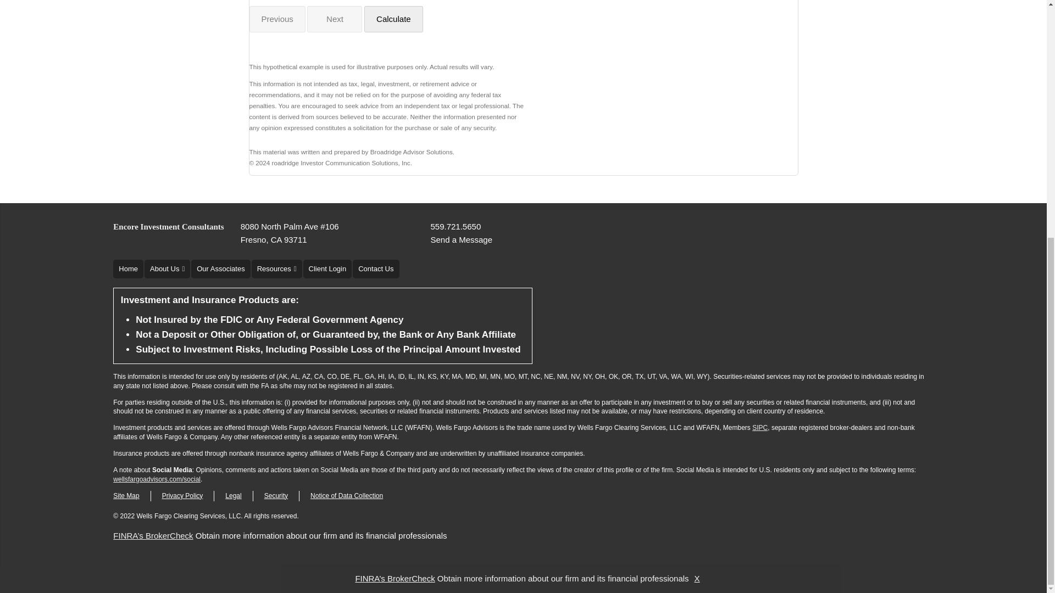 The width and height of the screenshot is (1055, 593). Describe the element at coordinates (168, 226) in the screenshot. I see `Encore Investment Consultants` at that location.